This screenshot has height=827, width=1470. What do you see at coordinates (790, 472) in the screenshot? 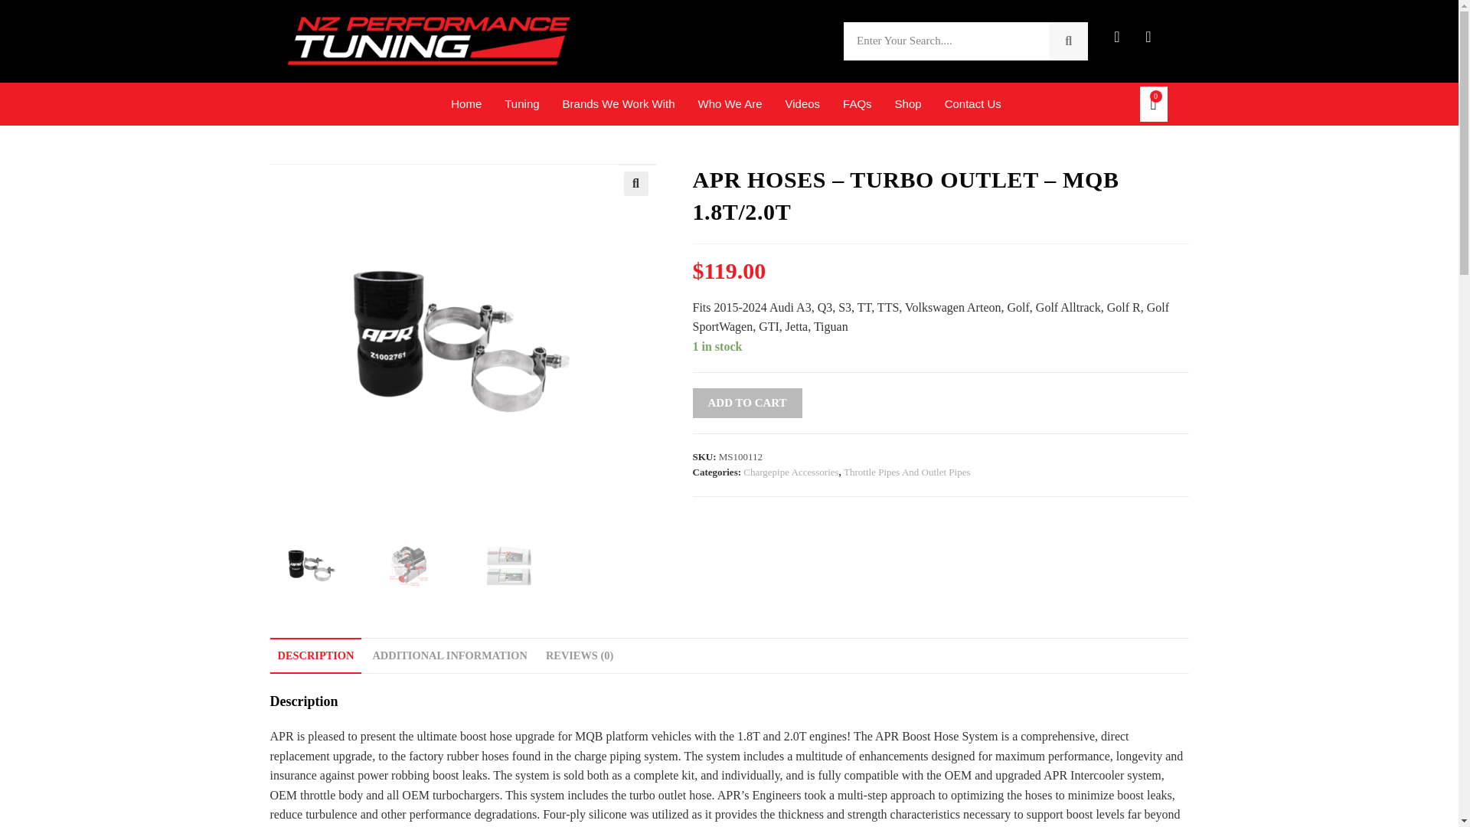
I see `Chargepipe Accessories` at bounding box center [790, 472].